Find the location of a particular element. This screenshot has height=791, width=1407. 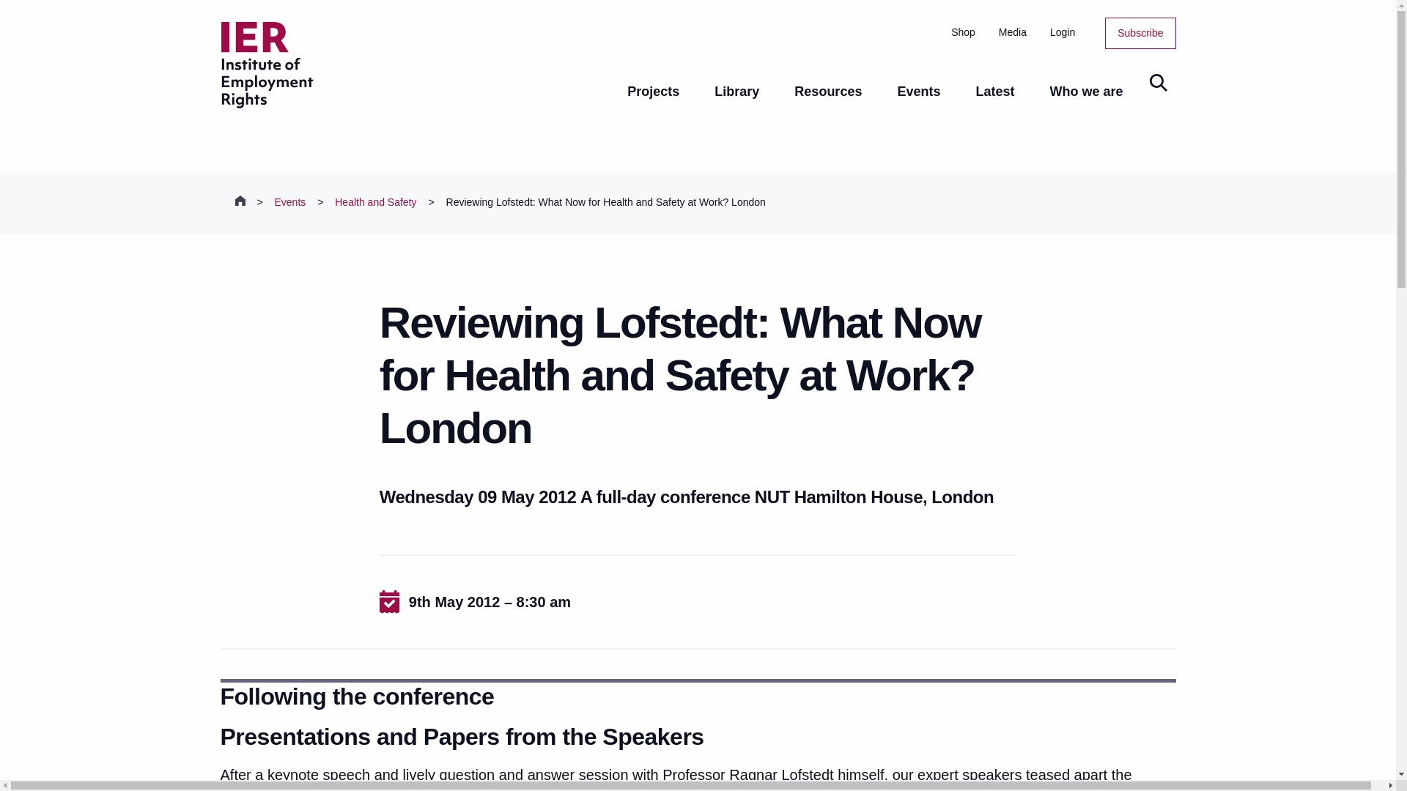

Go to the Health and Safety tag archives. is located at coordinates (375, 202).